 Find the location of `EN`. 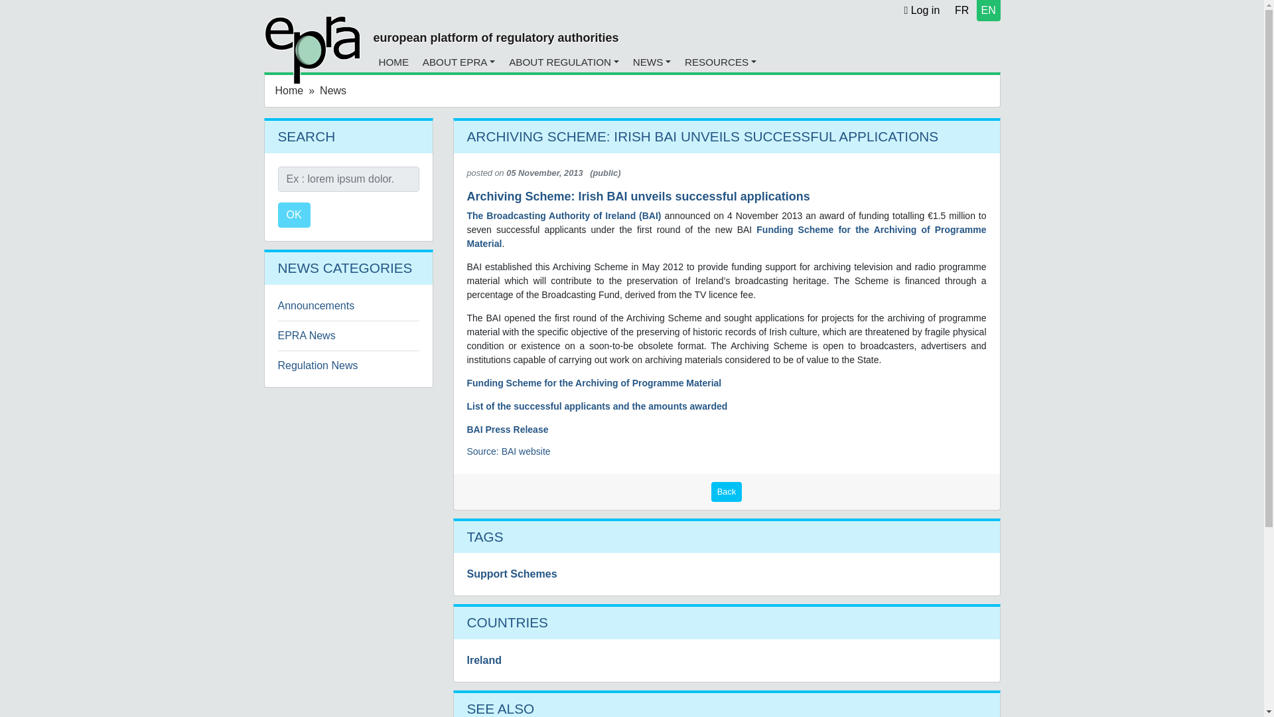

EN is located at coordinates (989, 9).